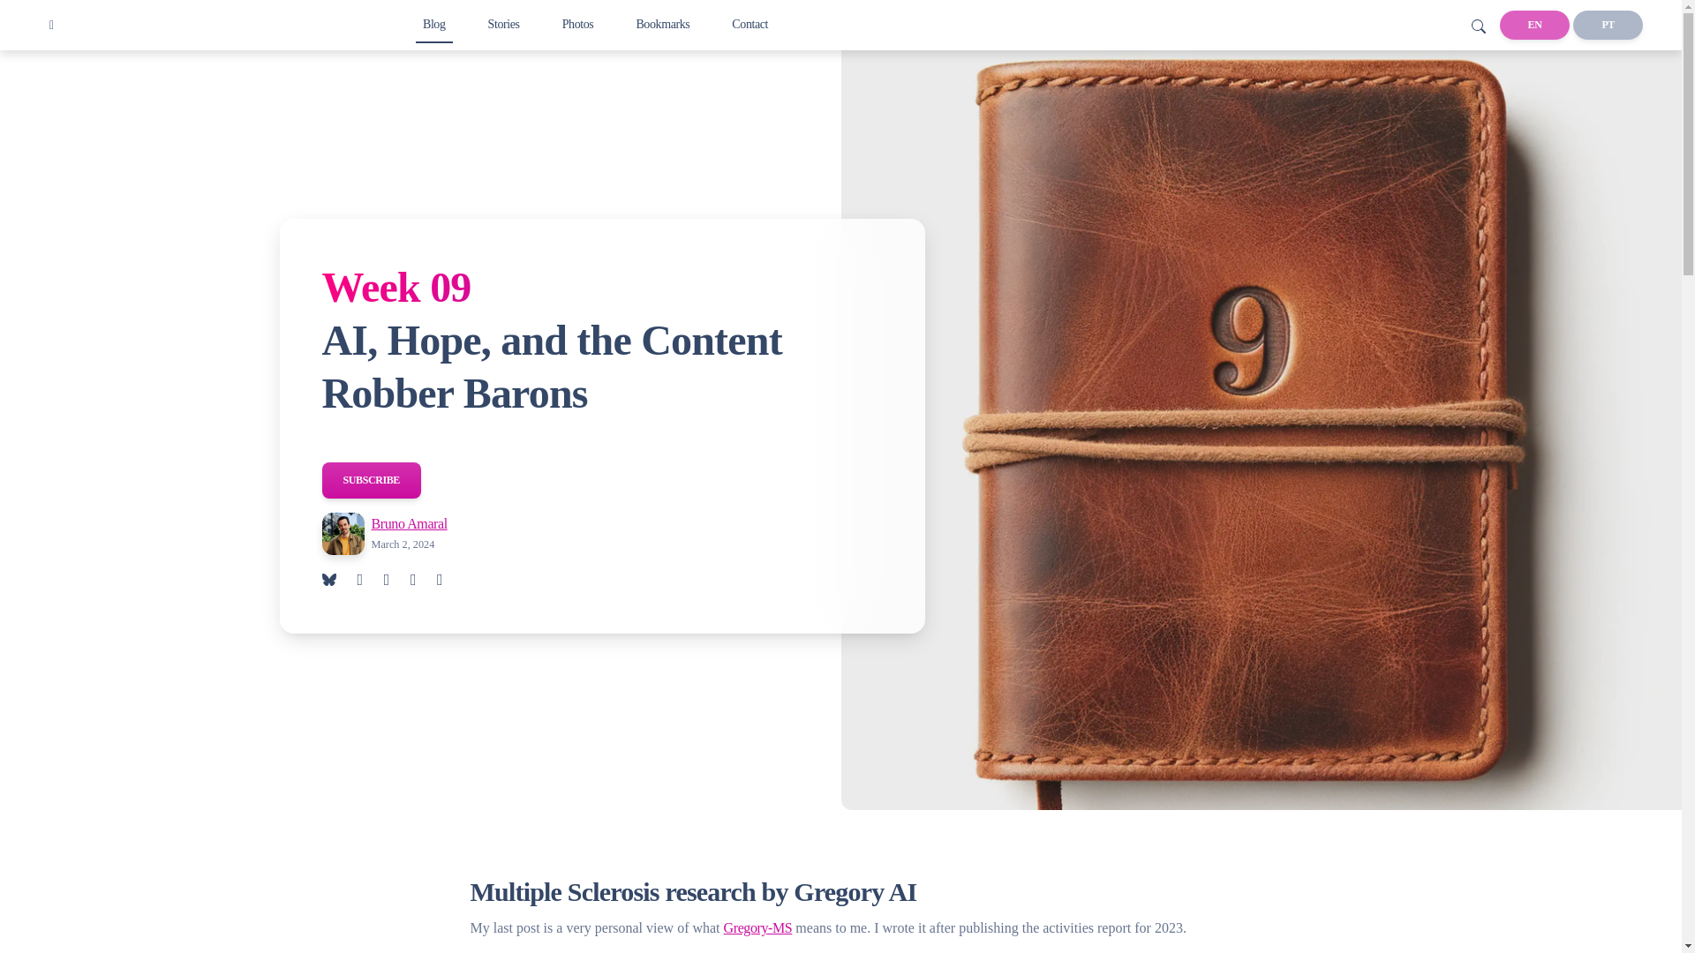 The width and height of the screenshot is (1695, 953). I want to click on Contact, so click(750, 23).